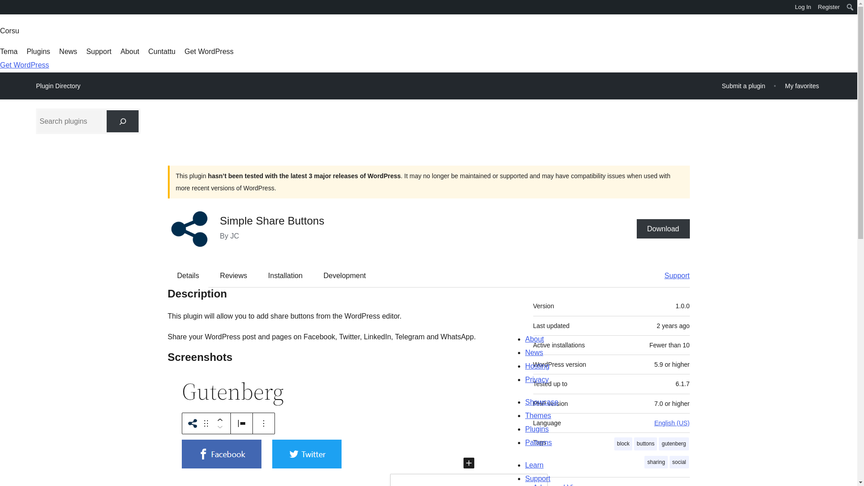 This screenshot has width=864, height=486. I want to click on Get WordPress, so click(24, 65).